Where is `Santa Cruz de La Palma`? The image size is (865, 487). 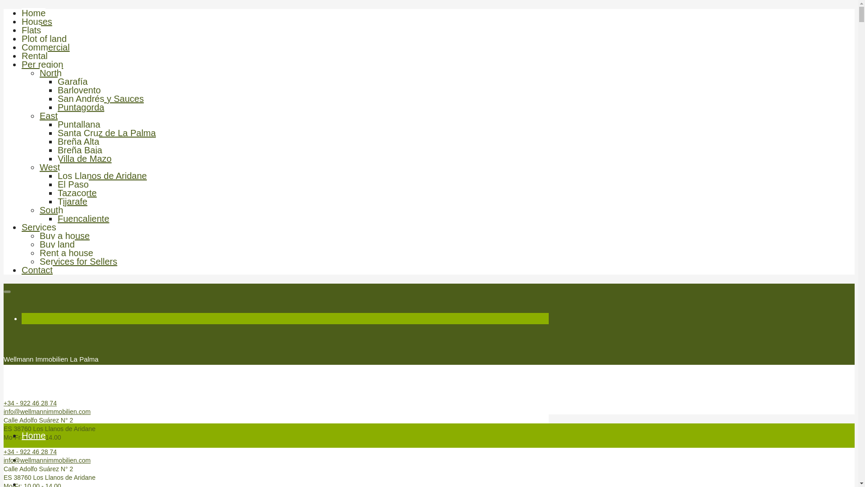 Santa Cruz de La Palma is located at coordinates (106, 133).